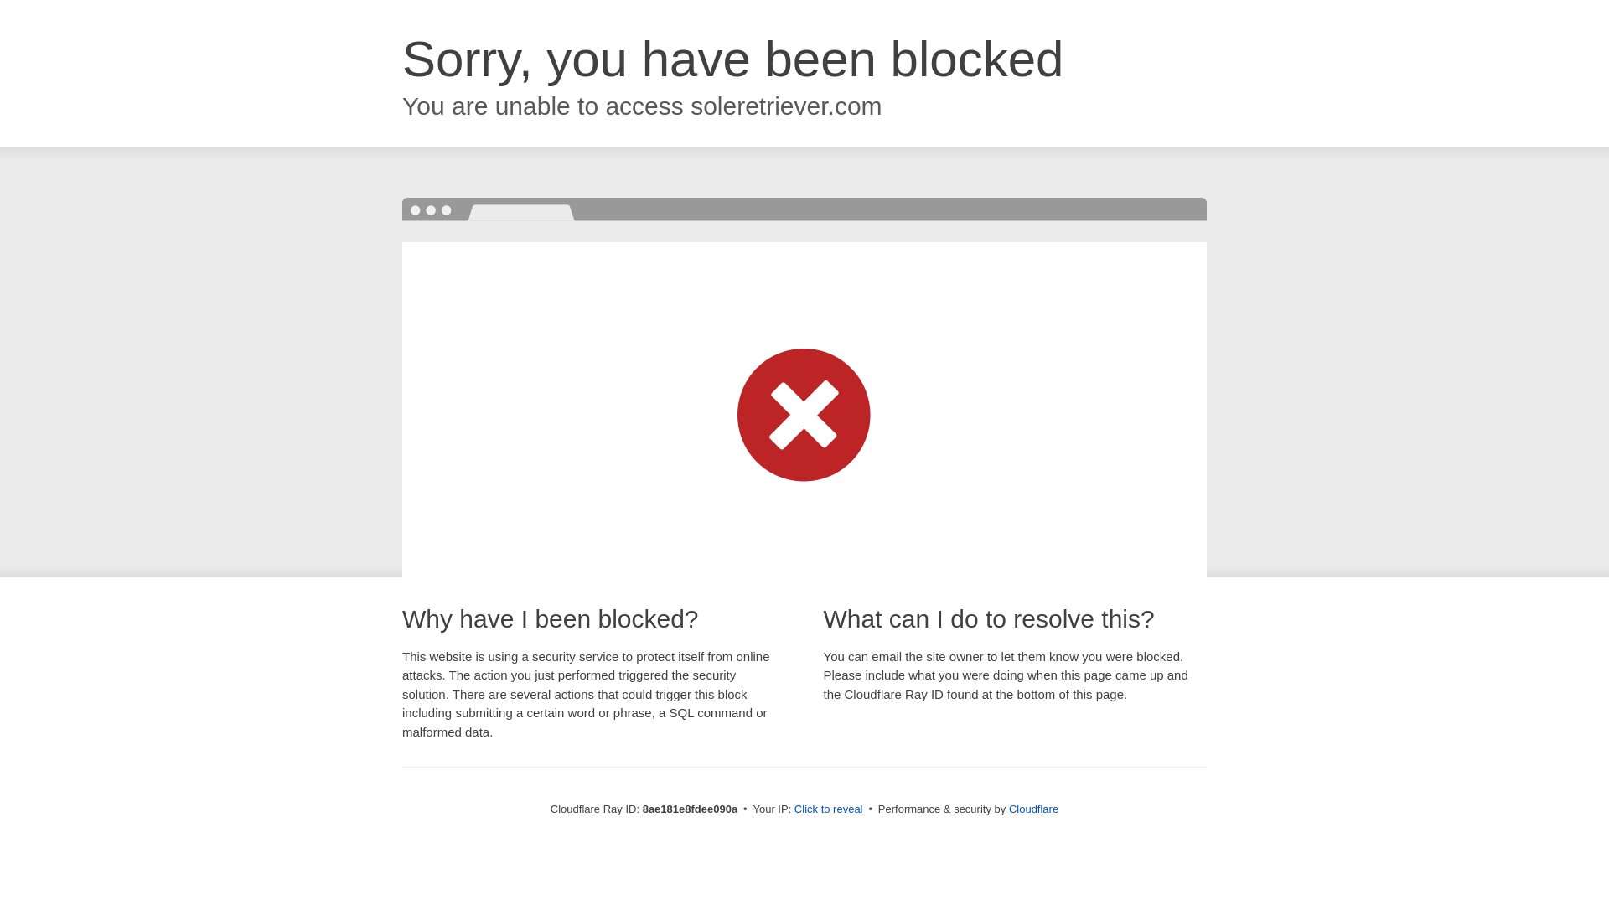 The height and width of the screenshot is (905, 1609). I want to click on Cloudflare, so click(1033, 809).